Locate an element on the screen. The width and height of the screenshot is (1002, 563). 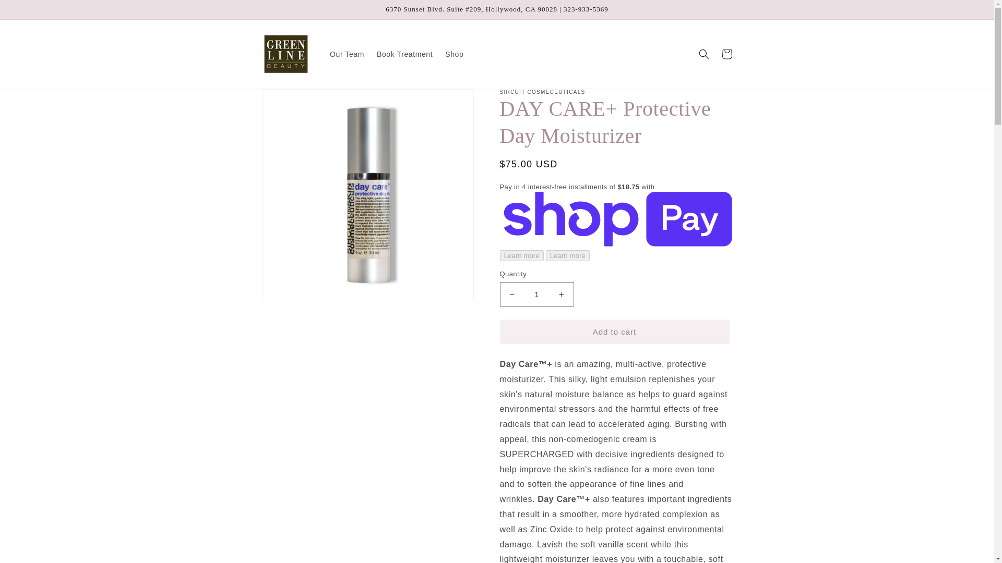
Cart is located at coordinates (726, 54).